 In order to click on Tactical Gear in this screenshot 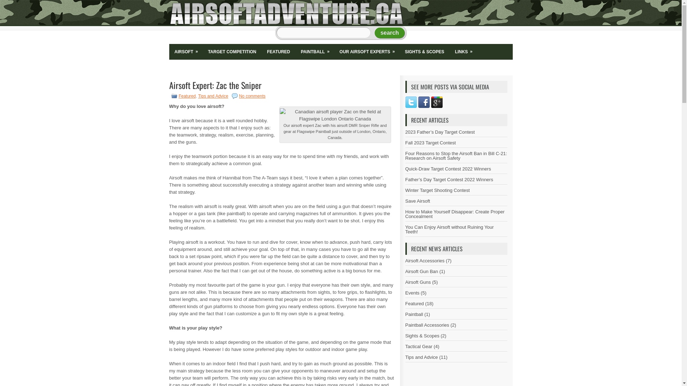, I will do `click(419, 347)`.